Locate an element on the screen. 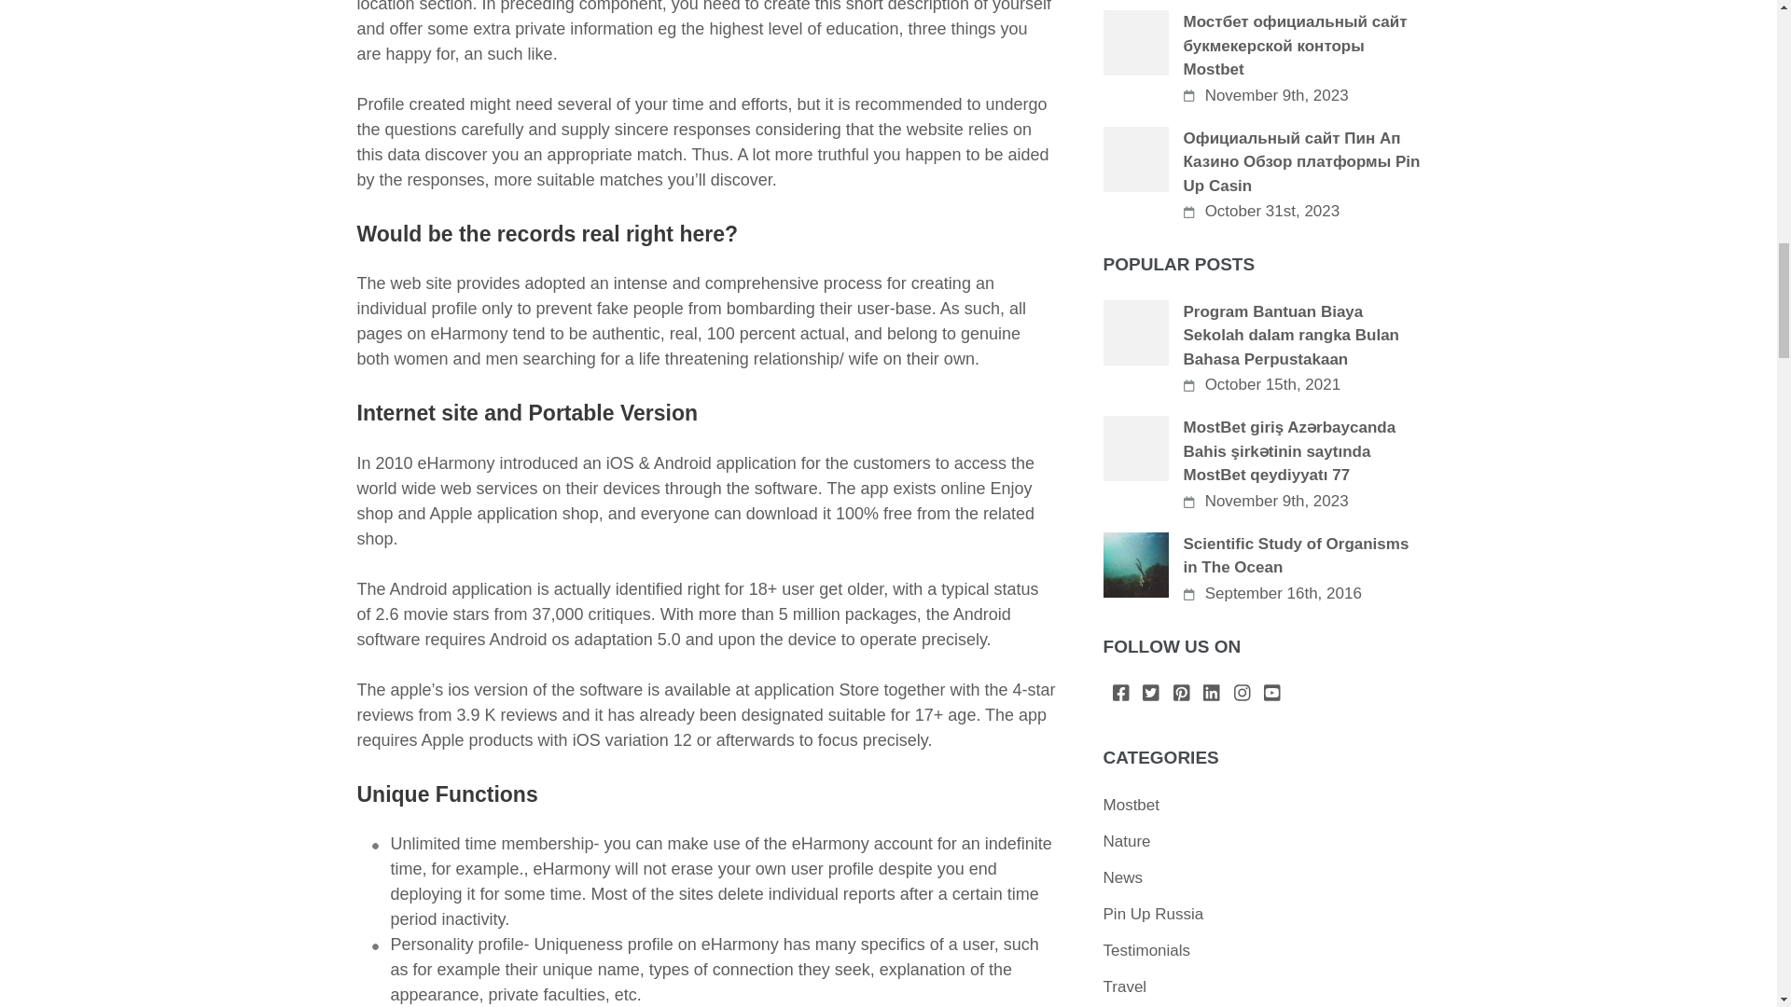 The image size is (1791, 1007). Twitter is located at coordinates (1150, 694).